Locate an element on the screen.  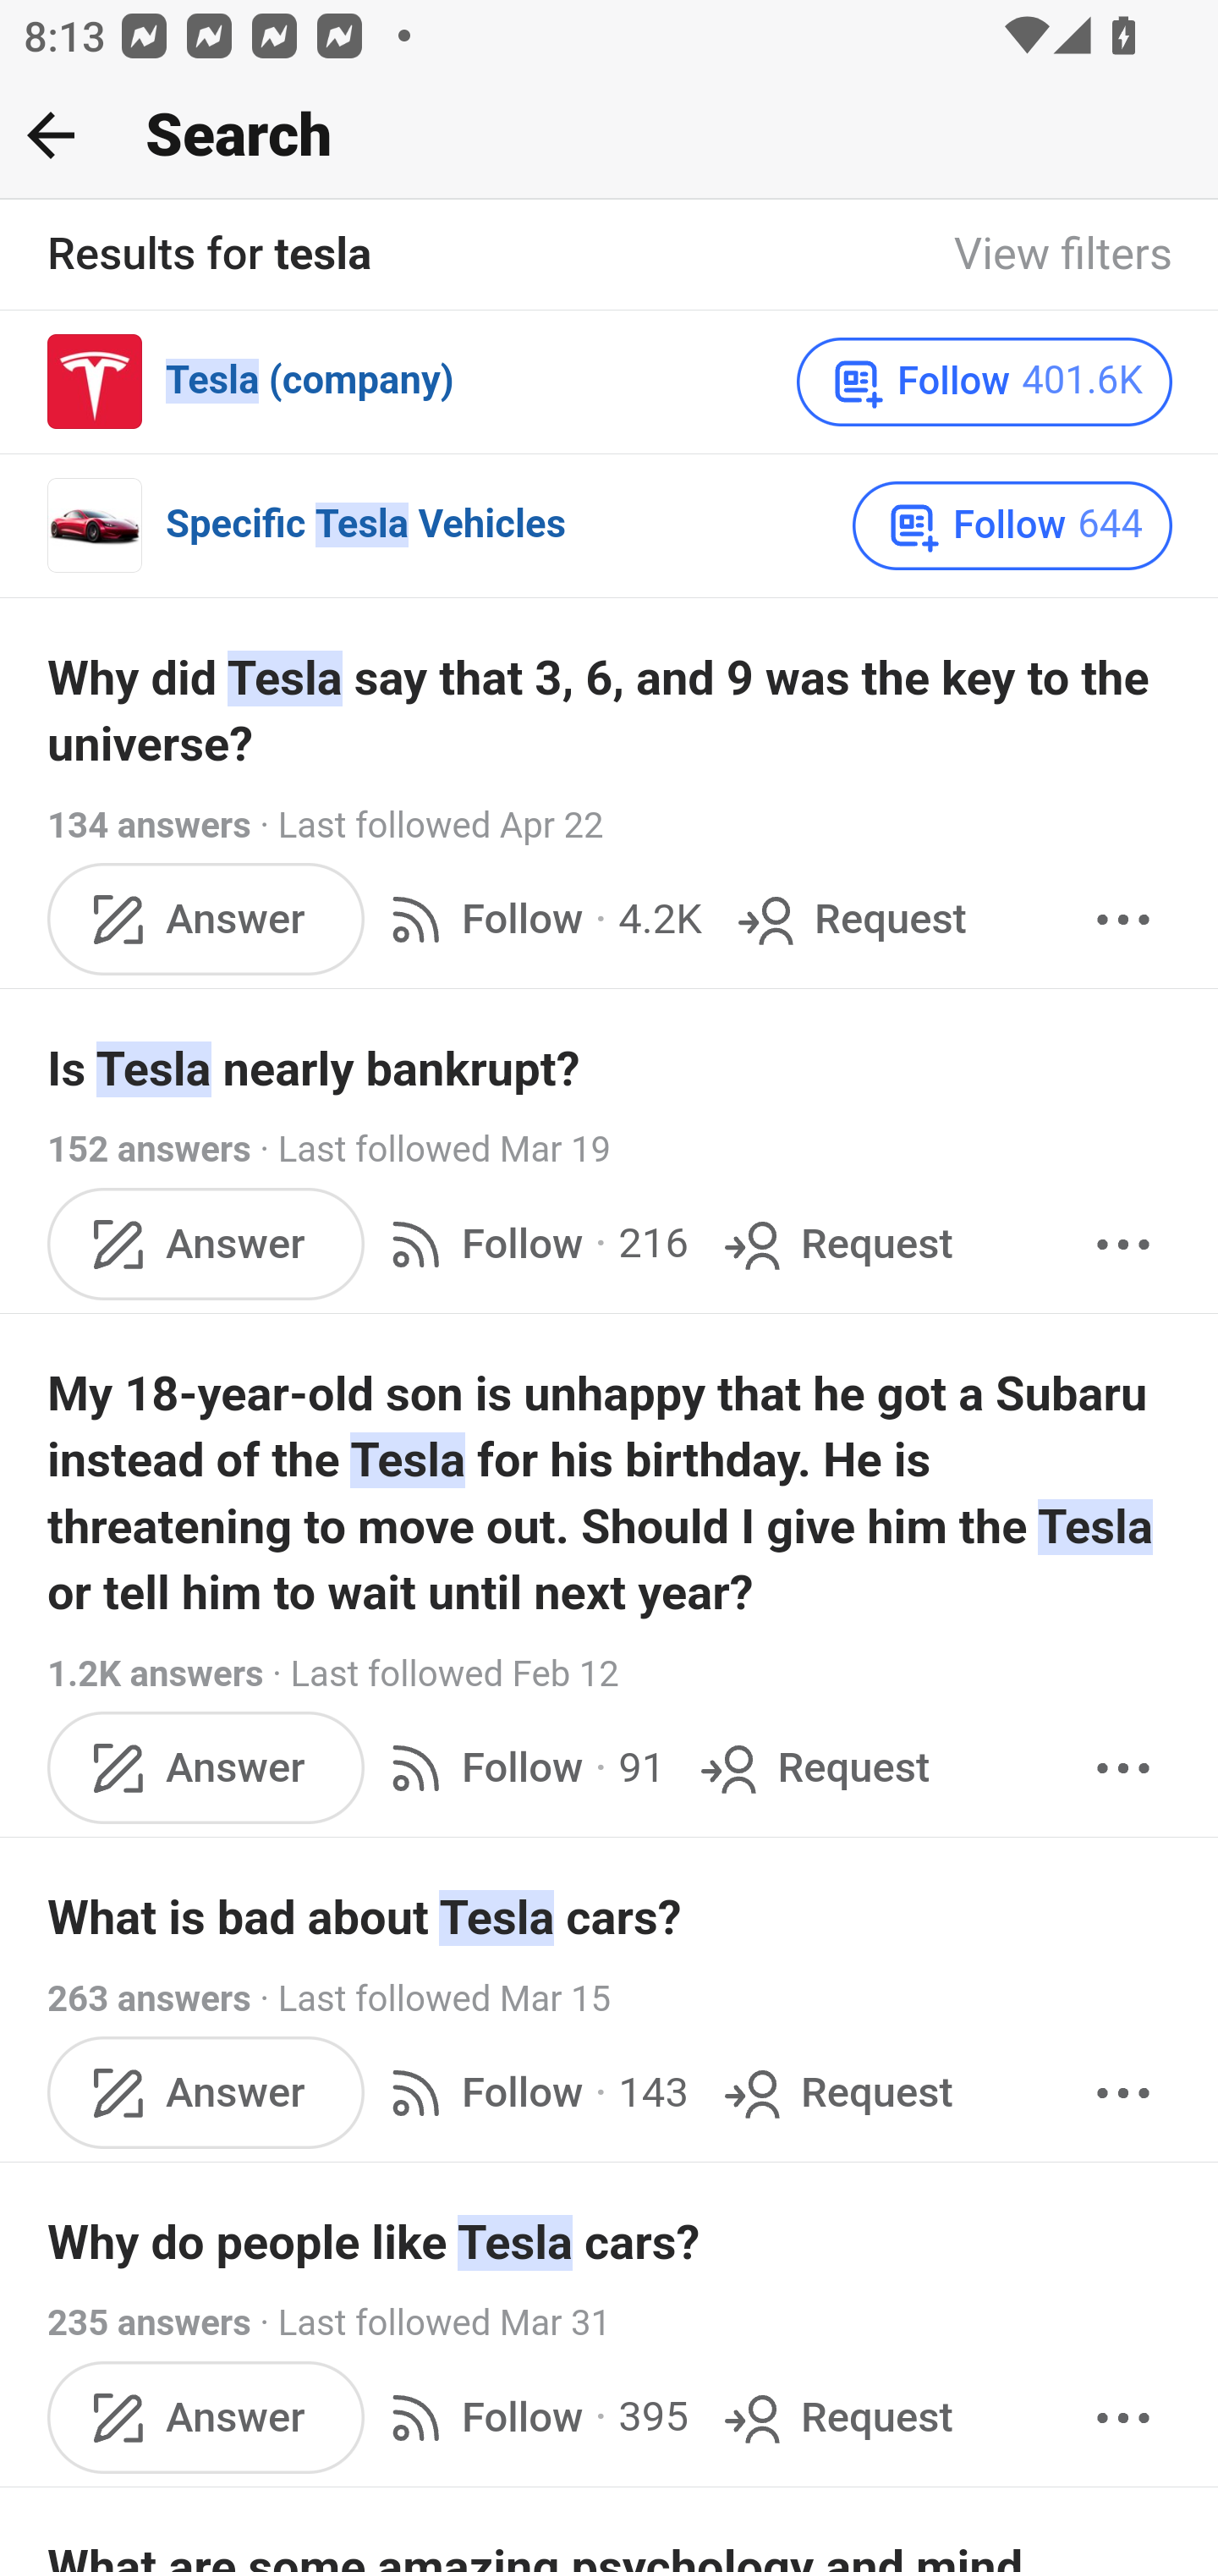
What is bad about Tesla cars? is located at coordinates (611, 1919).